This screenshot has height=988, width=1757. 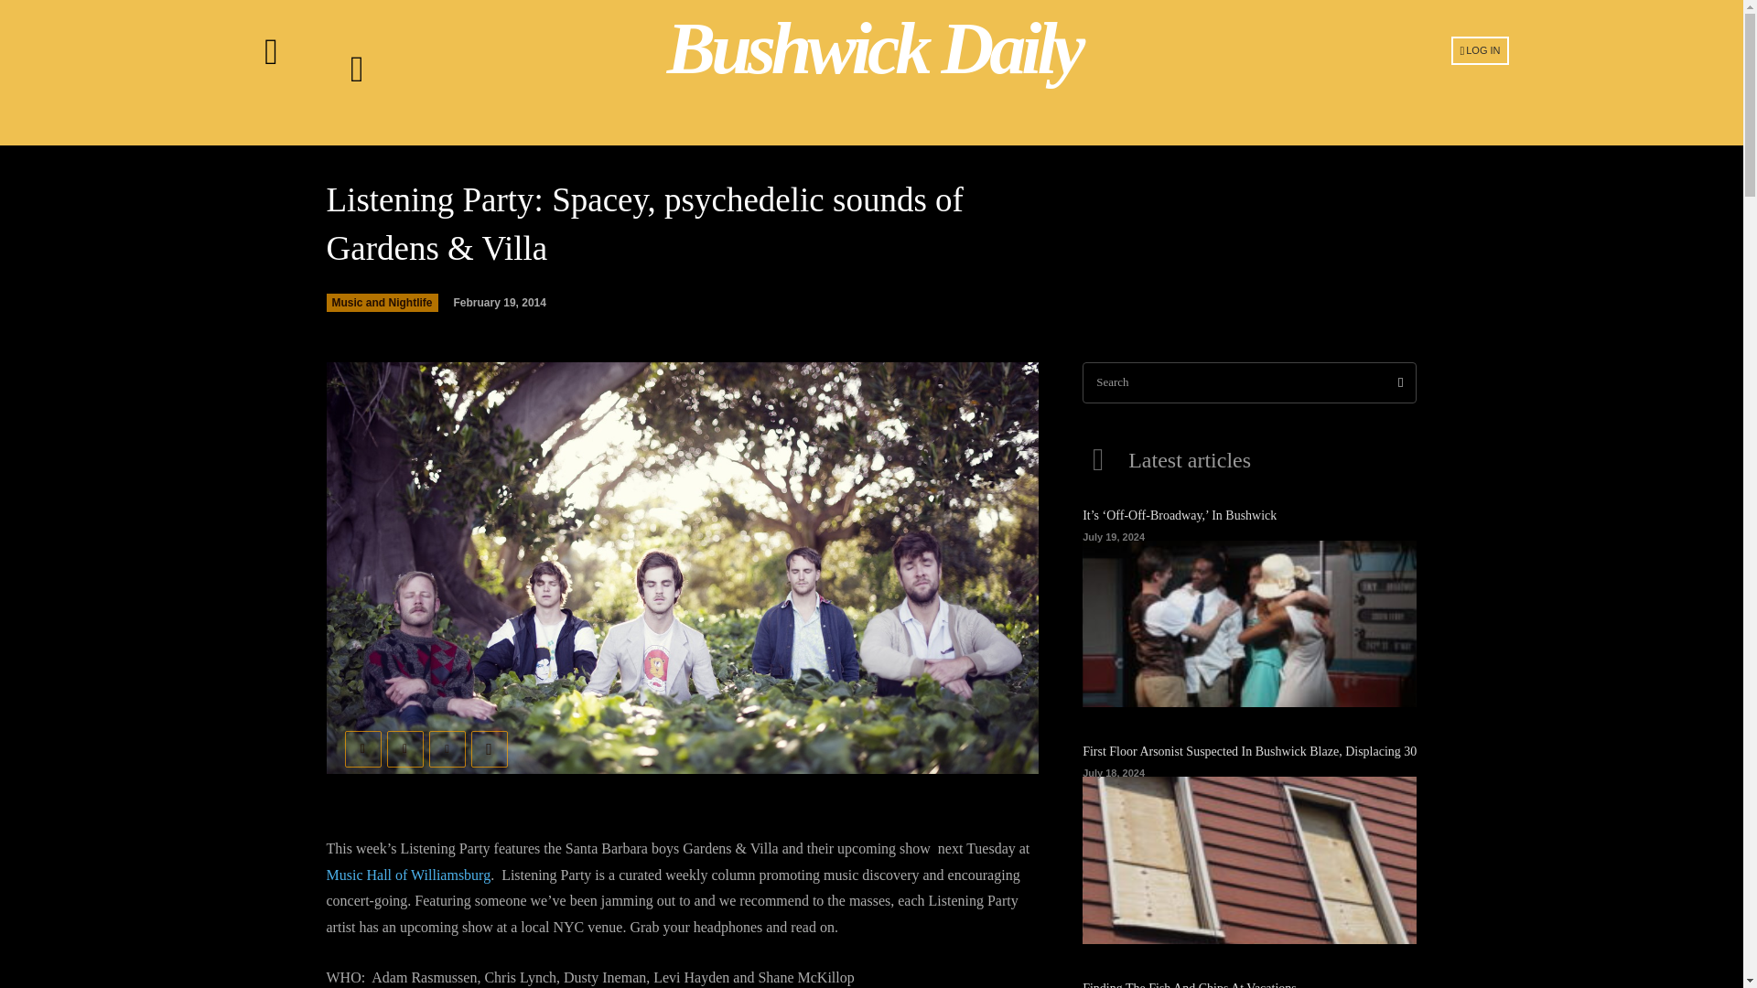 What do you see at coordinates (381, 302) in the screenshot?
I see `Music and Nightlife` at bounding box center [381, 302].